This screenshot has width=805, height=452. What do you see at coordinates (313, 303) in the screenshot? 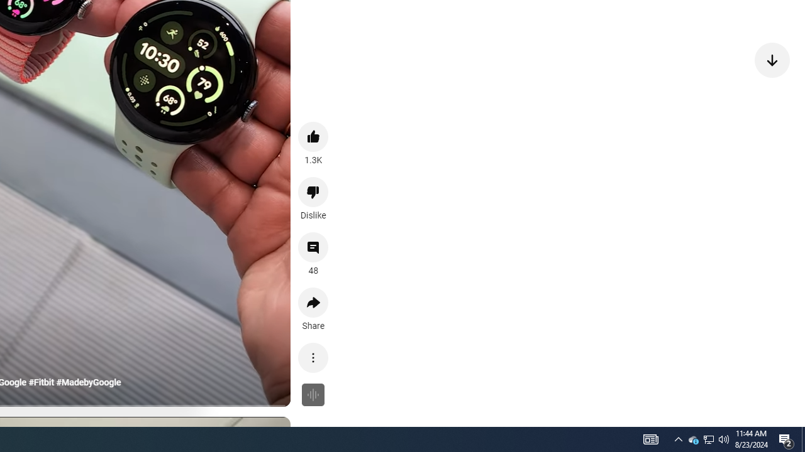
I see `Share` at bounding box center [313, 303].